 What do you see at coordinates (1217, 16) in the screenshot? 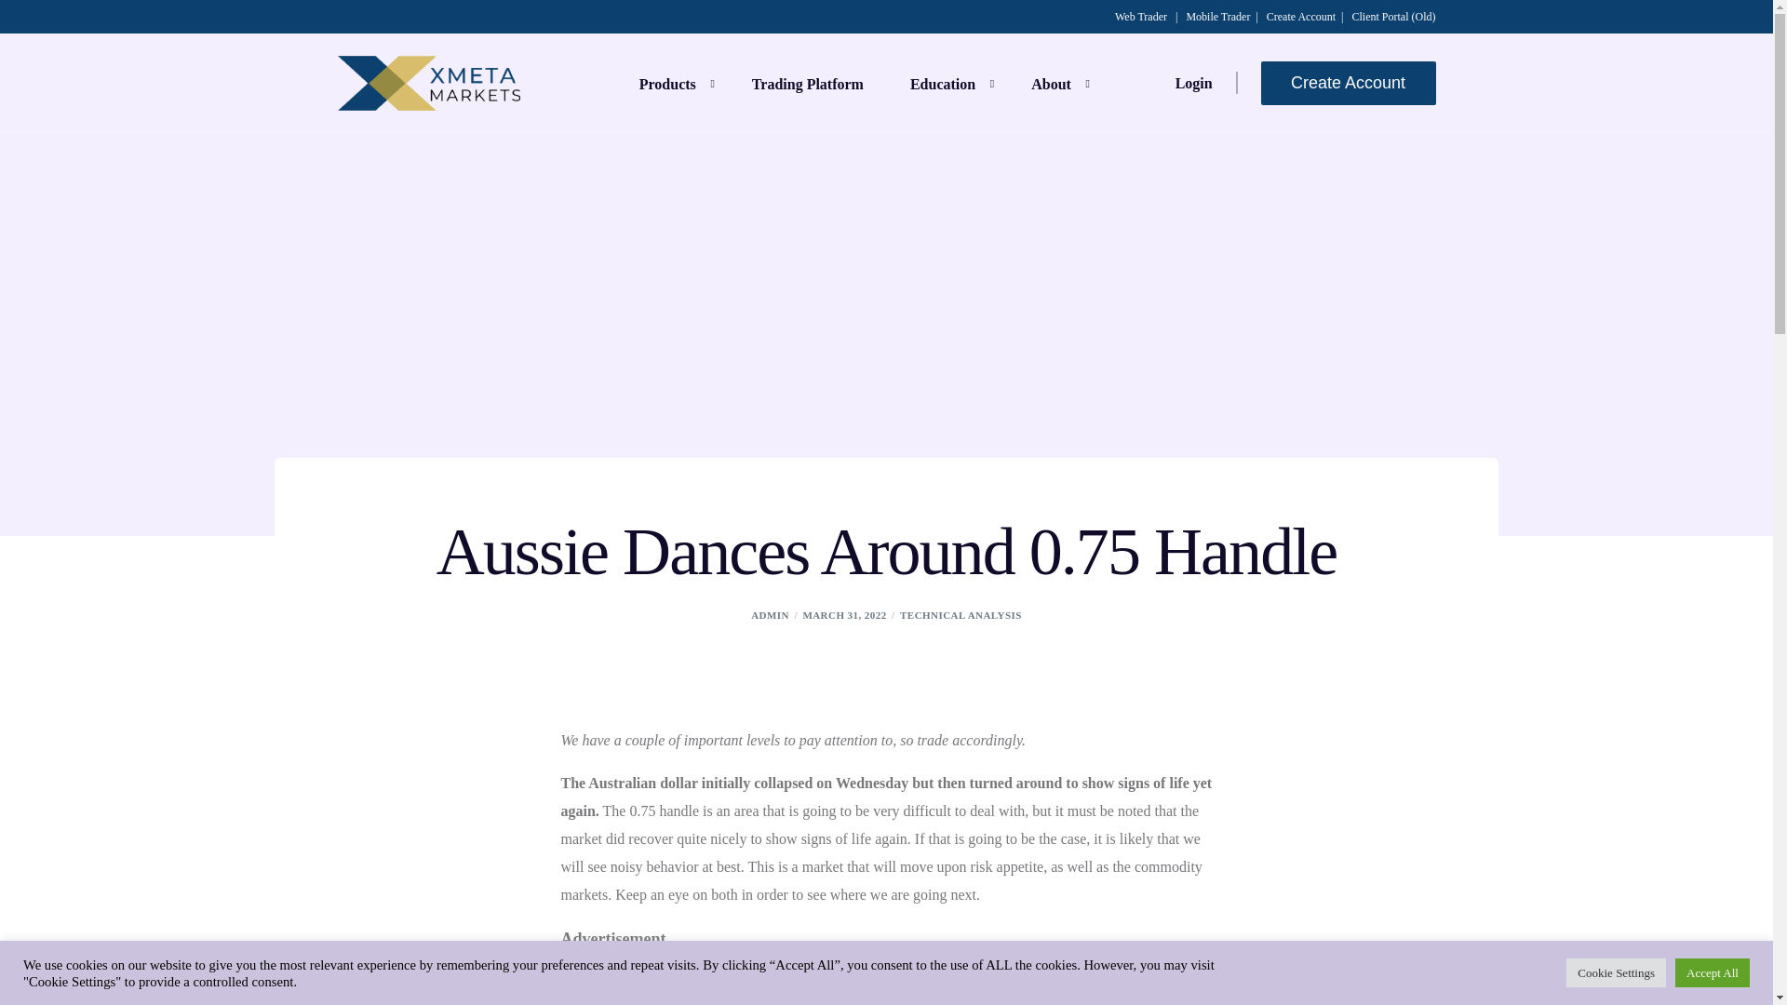
I see `Mobile Trader` at bounding box center [1217, 16].